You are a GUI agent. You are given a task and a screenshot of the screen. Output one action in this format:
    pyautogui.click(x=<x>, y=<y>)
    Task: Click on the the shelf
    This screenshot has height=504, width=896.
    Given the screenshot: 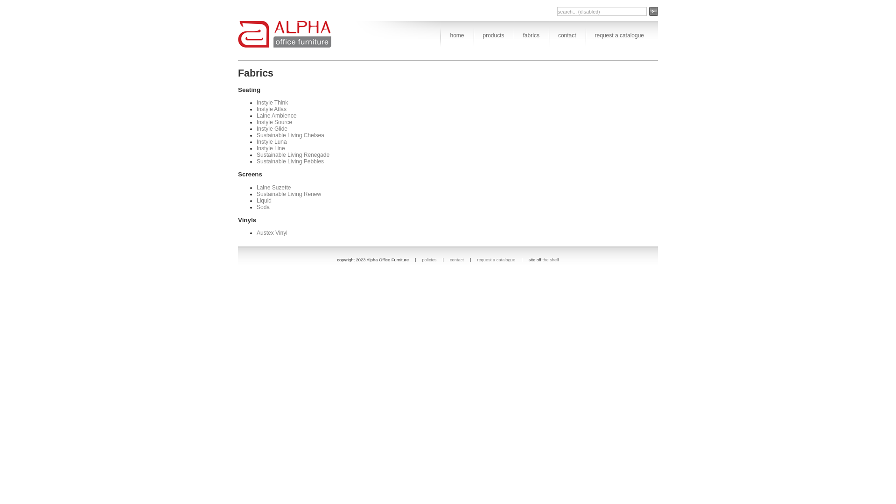 What is the action you would take?
    pyautogui.click(x=551, y=260)
    